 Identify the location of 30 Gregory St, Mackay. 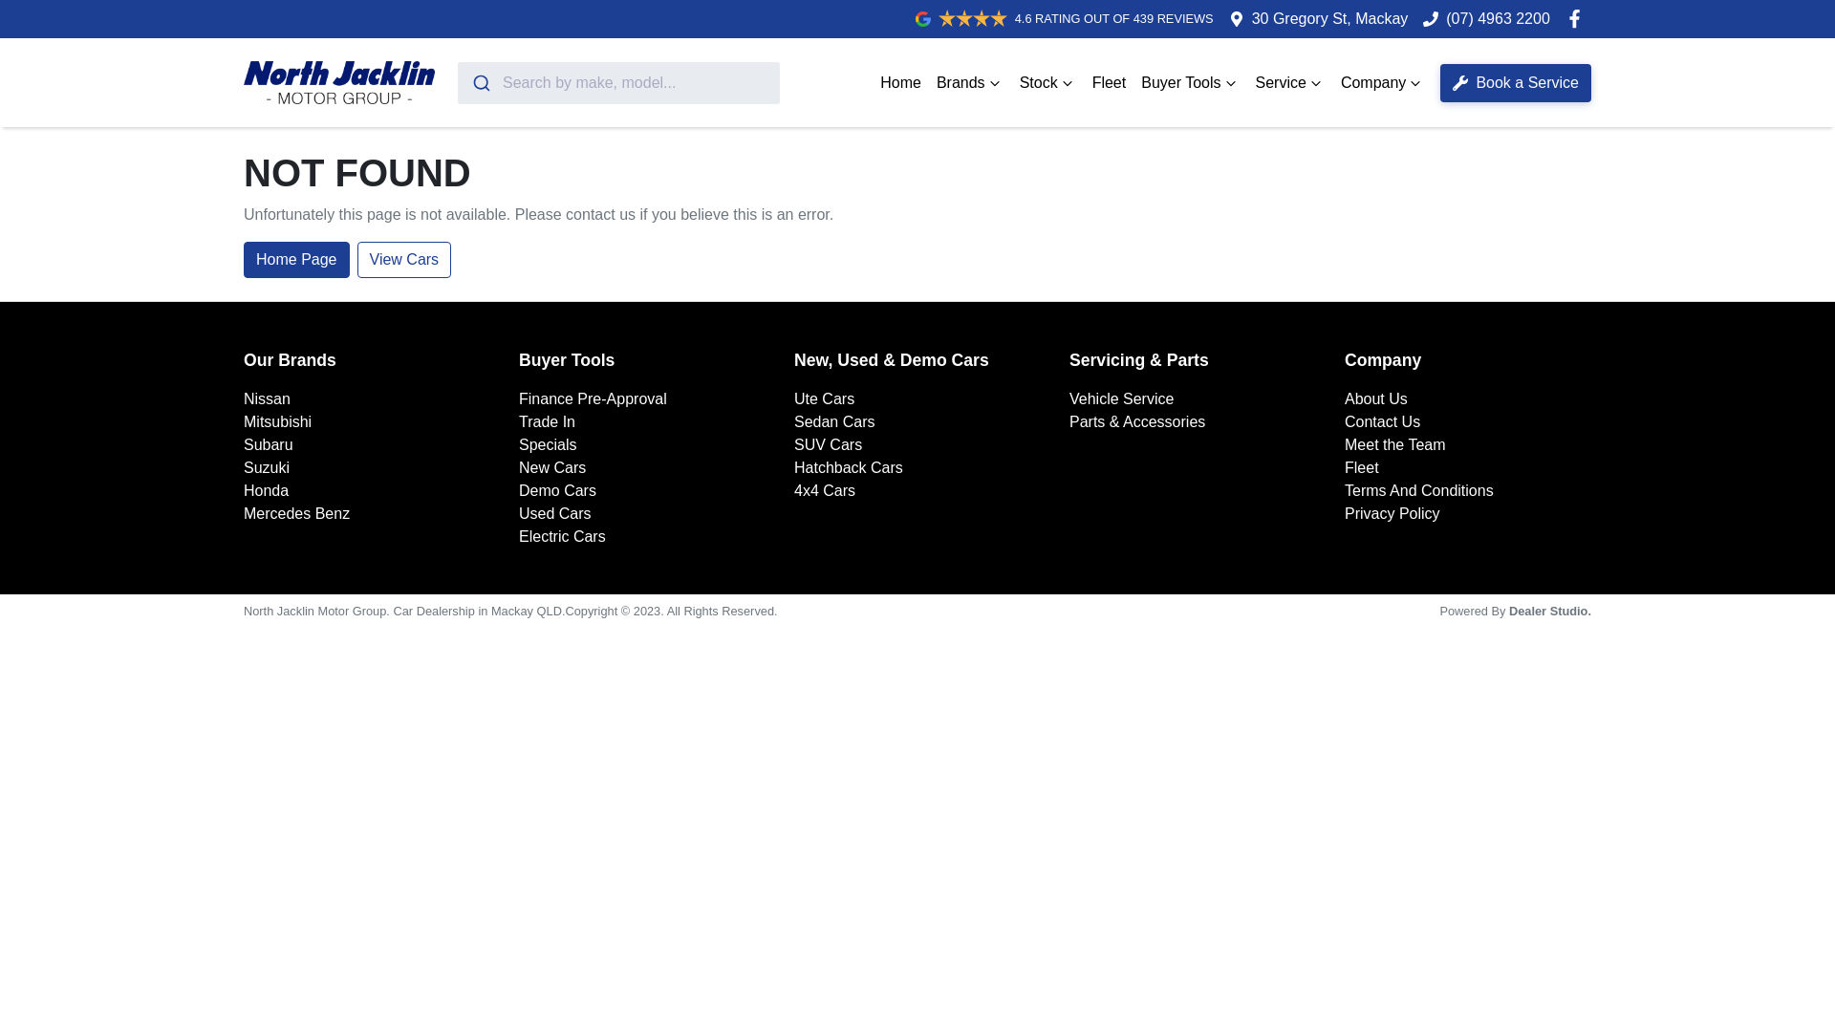
(1330, 19).